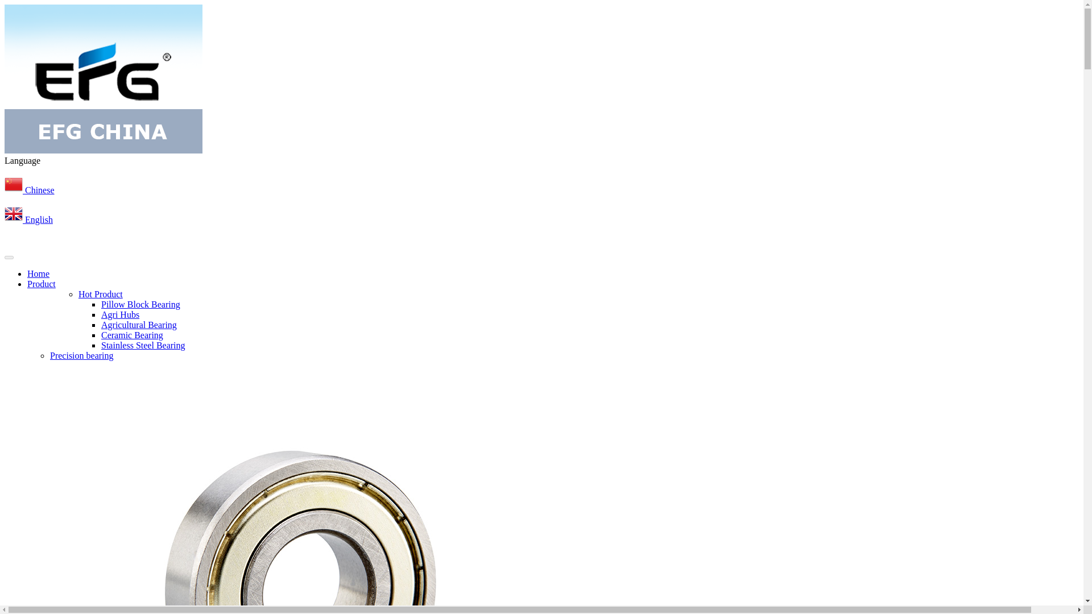 This screenshot has height=614, width=1092. What do you see at coordinates (41, 284) in the screenshot?
I see `Product` at bounding box center [41, 284].